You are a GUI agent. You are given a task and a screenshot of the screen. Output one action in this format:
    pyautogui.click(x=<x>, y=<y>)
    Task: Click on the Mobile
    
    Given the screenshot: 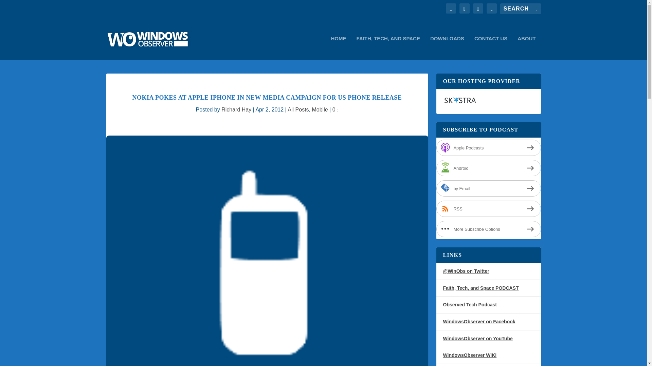 What is the action you would take?
    pyautogui.click(x=320, y=109)
    